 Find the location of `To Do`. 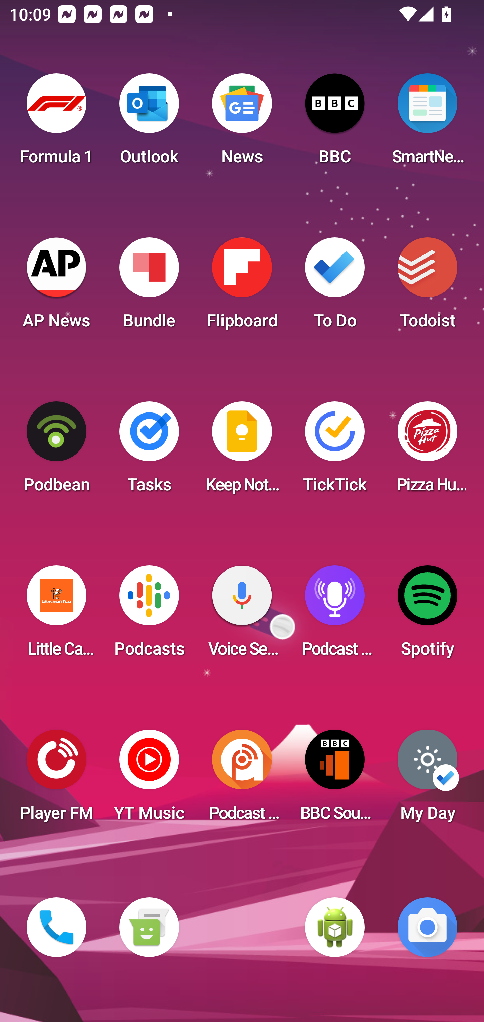

To Do is located at coordinates (335, 287).